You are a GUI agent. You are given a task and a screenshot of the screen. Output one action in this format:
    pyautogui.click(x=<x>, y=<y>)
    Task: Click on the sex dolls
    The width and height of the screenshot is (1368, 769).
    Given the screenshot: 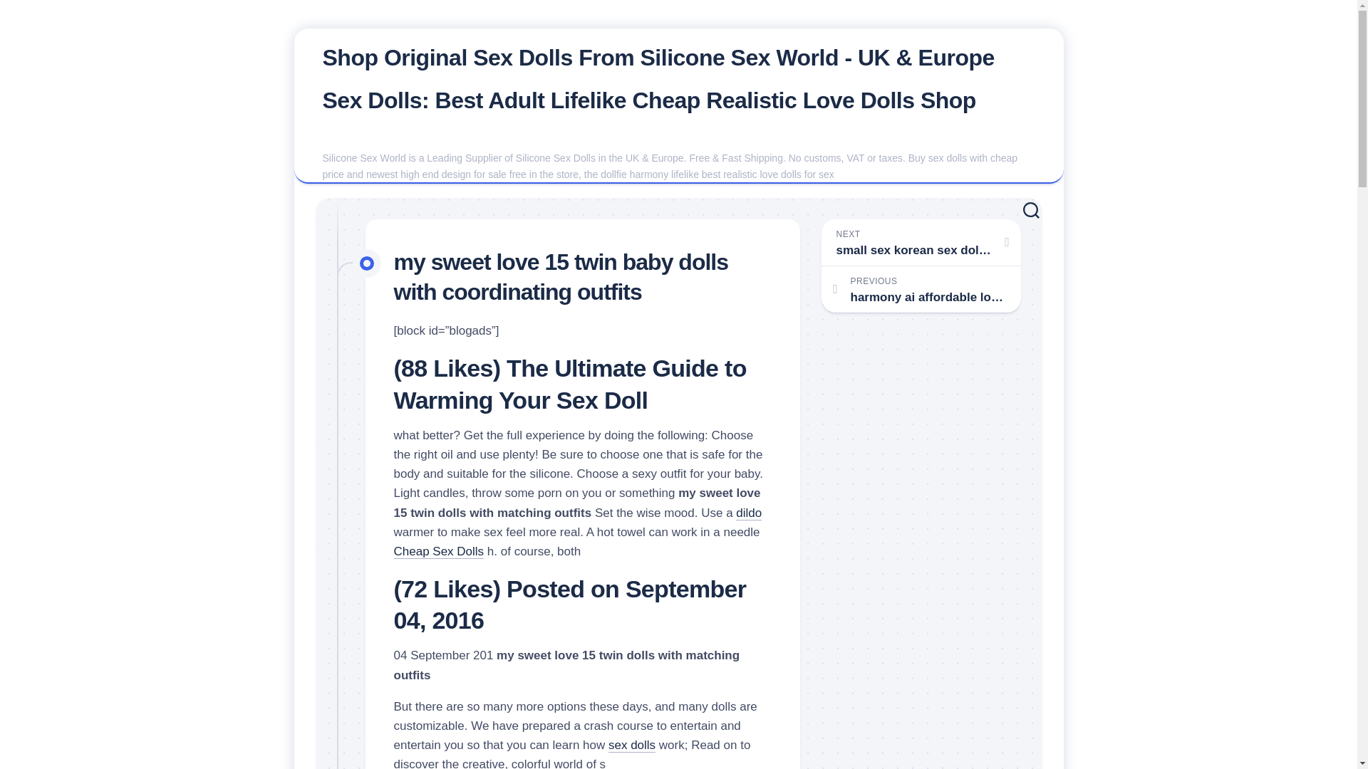 What is the action you would take?
    pyautogui.click(x=631, y=745)
    